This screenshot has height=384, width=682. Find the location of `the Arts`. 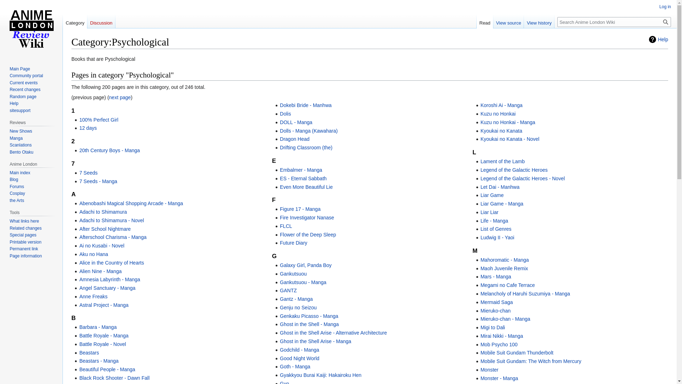

the Arts is located at coordinates (17, 201).